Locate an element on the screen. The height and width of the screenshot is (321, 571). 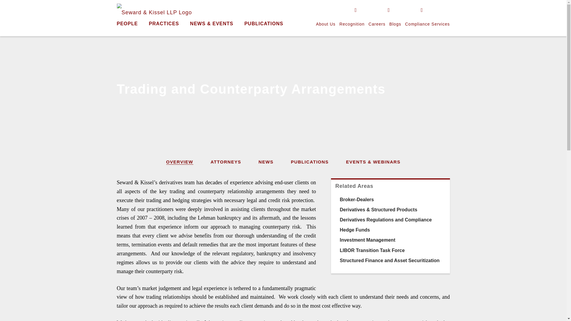
ATTORNEYS is located at coordinates (226, 162).